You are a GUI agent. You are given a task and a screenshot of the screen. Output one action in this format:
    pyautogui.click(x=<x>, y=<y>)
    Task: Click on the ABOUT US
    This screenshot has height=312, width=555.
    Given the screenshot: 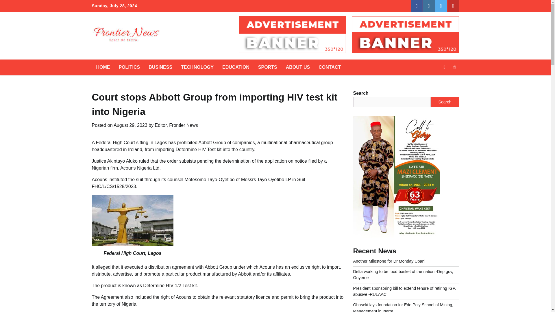 What is the action you would take?
    pyautogui.click(x=298, y=67)
    